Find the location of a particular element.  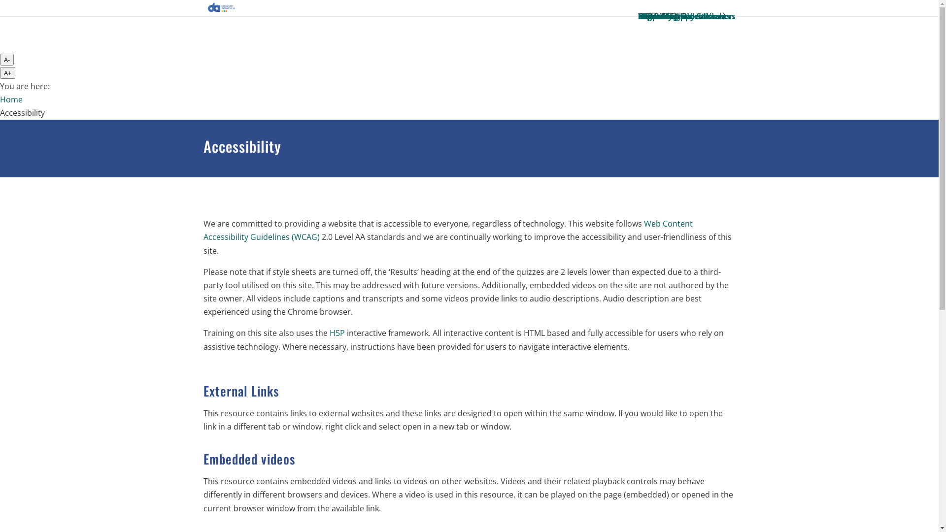

H5P is located at coordinates (337, 333).